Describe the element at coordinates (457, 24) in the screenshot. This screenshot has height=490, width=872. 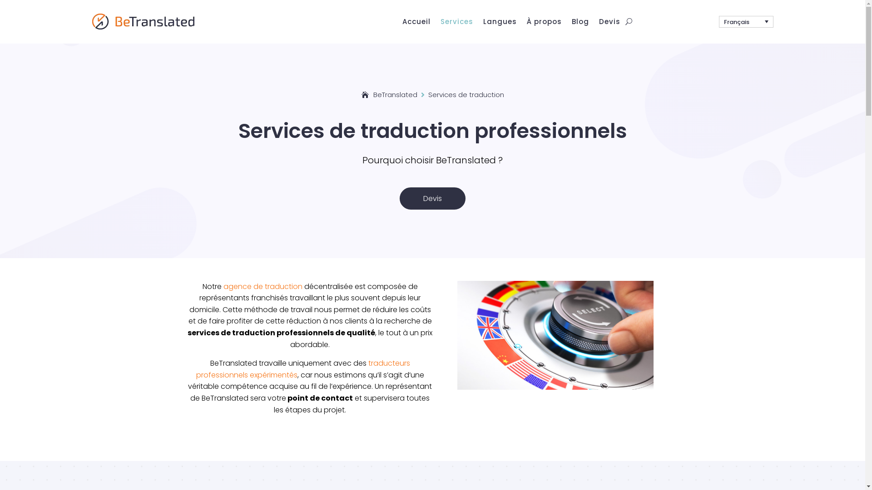
I see `Services` at that location.